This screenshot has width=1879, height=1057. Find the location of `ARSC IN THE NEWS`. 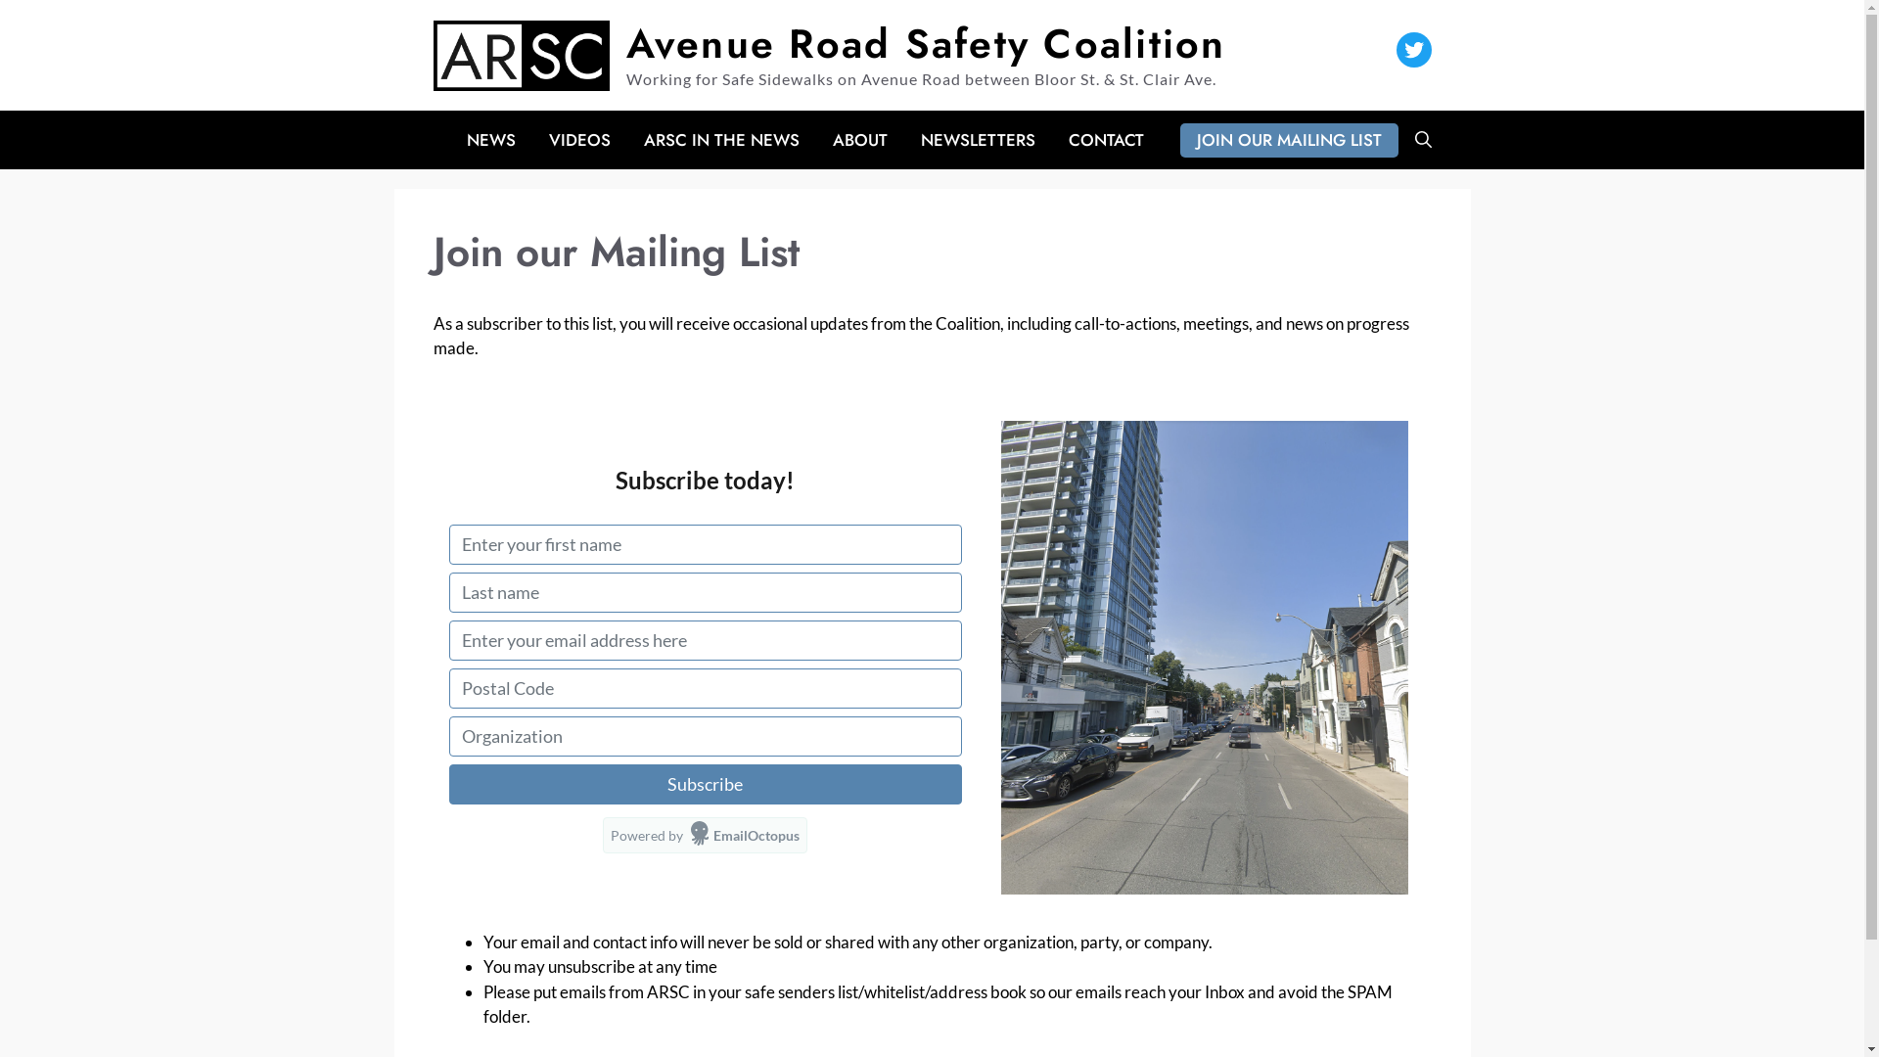

ARSC IN THE NEWS is located at coordinates (720, 140).